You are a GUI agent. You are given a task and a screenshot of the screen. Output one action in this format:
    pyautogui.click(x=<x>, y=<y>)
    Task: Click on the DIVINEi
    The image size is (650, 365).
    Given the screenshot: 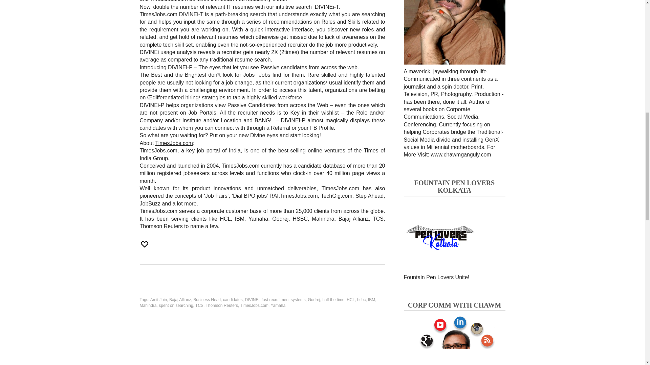 What is the action you would take?
    pyautogui.click(x=252, y=300)
    